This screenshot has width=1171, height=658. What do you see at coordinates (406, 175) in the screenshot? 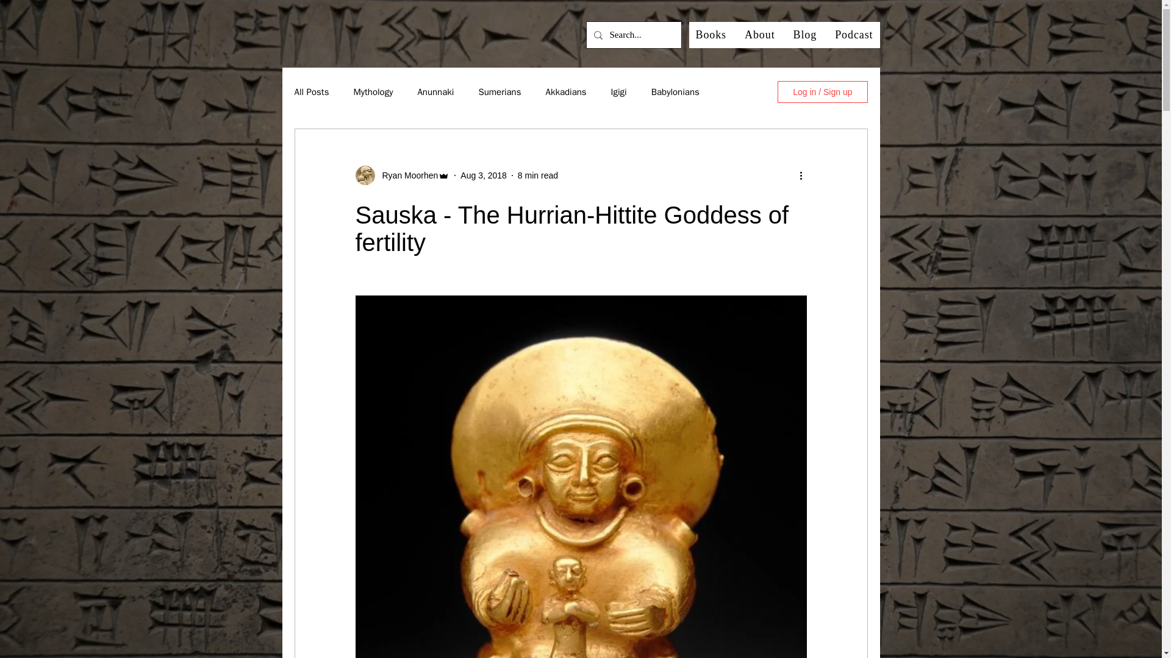
I see `Ryan Moorhen` at bounding box center [406, 175].